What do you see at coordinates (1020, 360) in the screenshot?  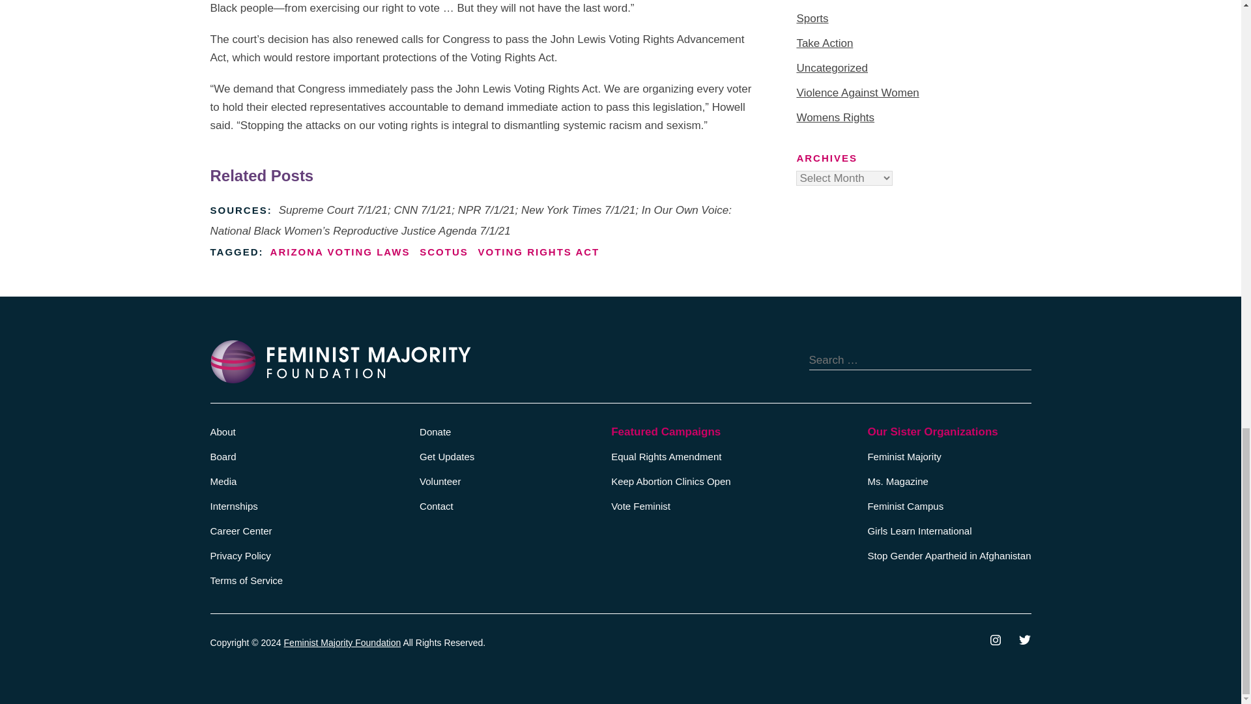 I see `Search` at bounding box center [1020, 360].